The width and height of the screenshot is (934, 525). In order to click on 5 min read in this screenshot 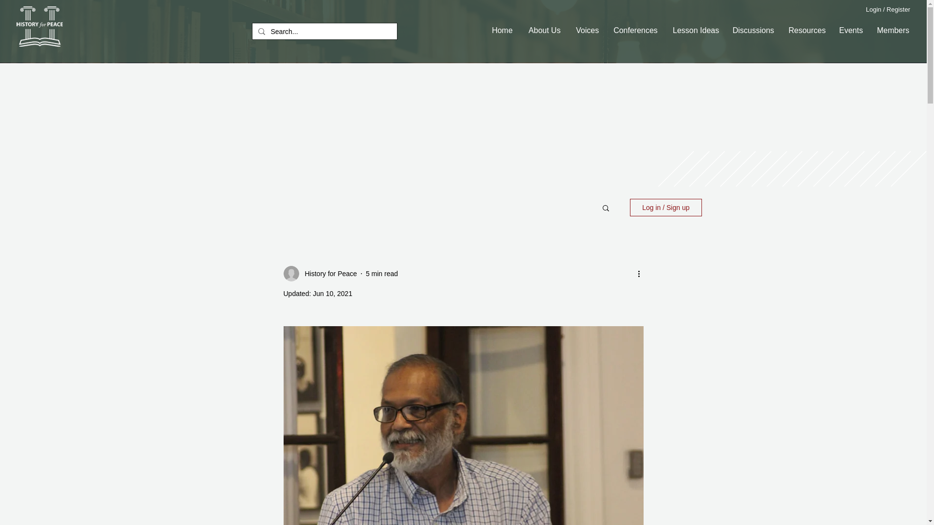, I will do `click(381, 273)`.